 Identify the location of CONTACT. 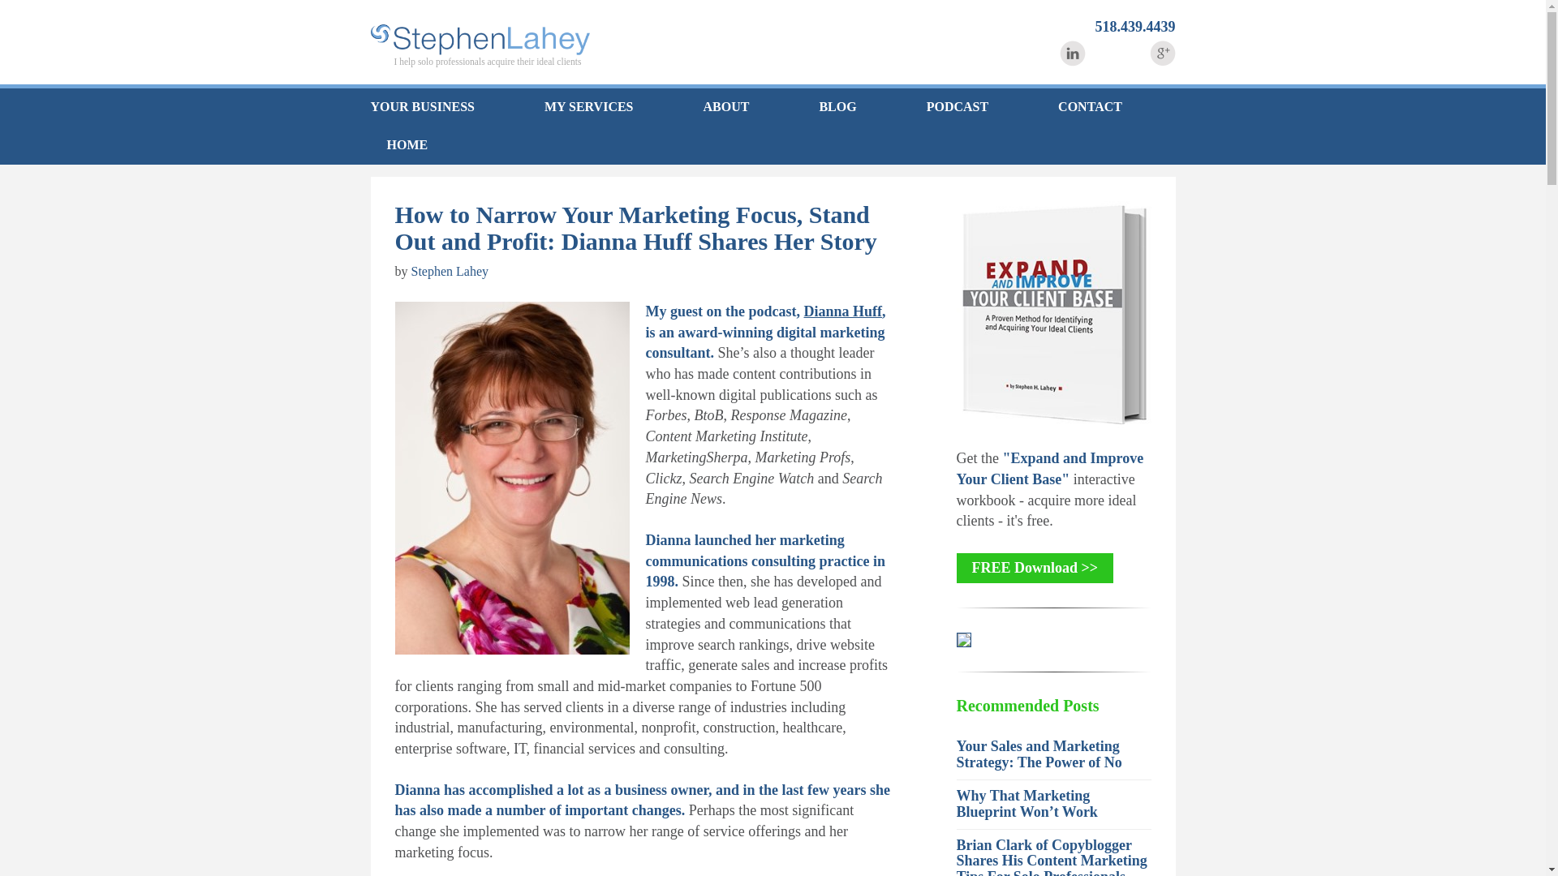
(1091, 107).